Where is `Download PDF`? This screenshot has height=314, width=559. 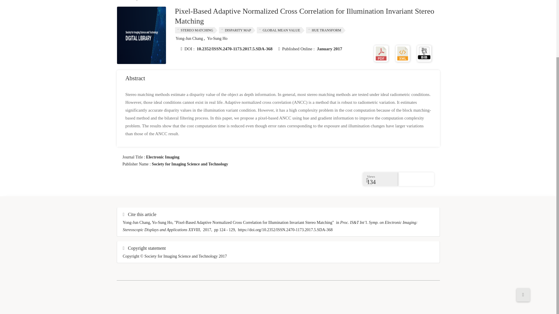
Download PDF is located at coordinates (381, 53).